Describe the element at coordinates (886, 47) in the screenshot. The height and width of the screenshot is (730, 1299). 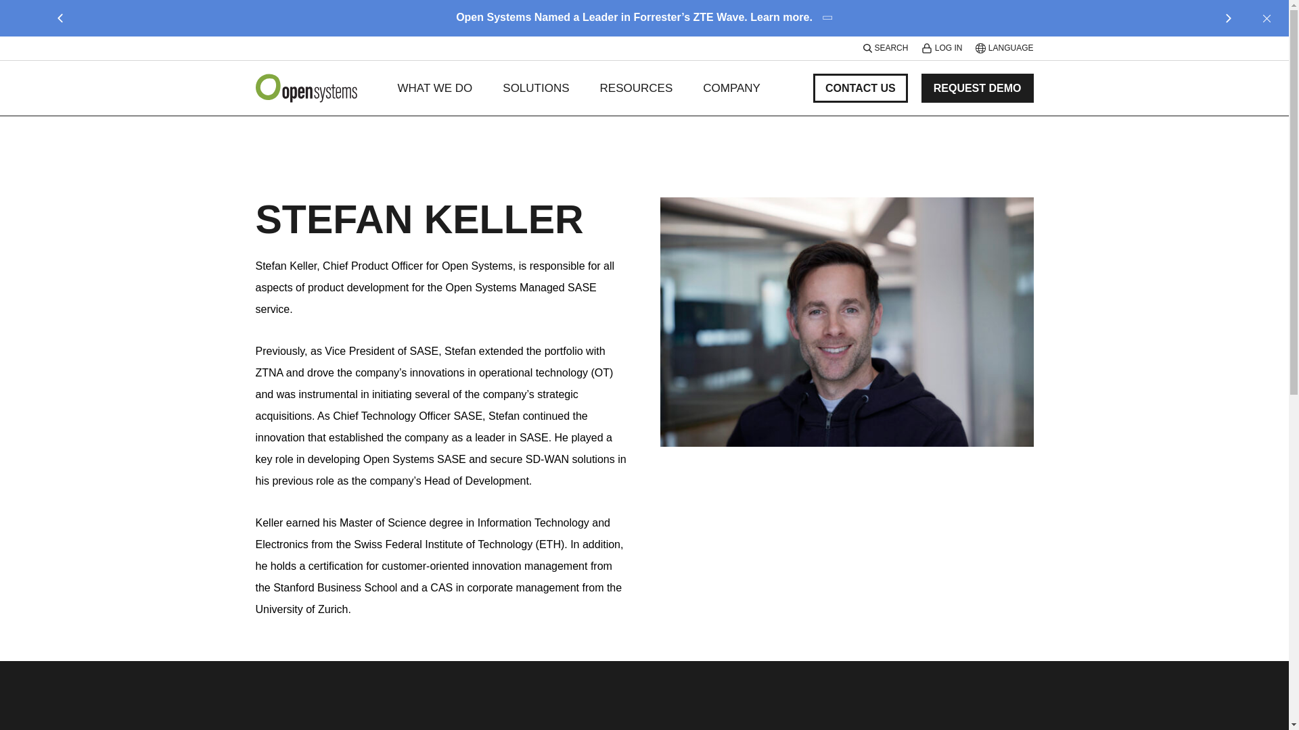
I see `SEARCH` at that location.